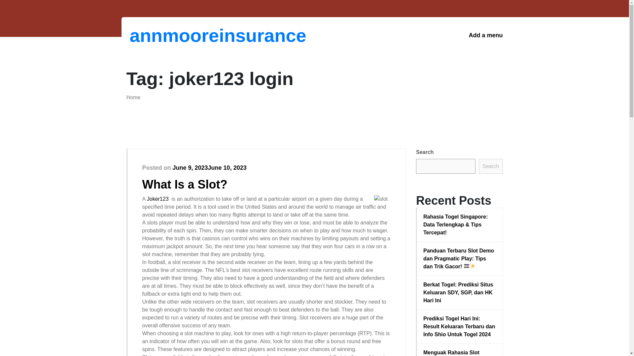 Image resolution: width=634 pixels, height=356 pixels. Describe the element at coordinates (491, 166) in the screenshot. I see `Search` at that location.